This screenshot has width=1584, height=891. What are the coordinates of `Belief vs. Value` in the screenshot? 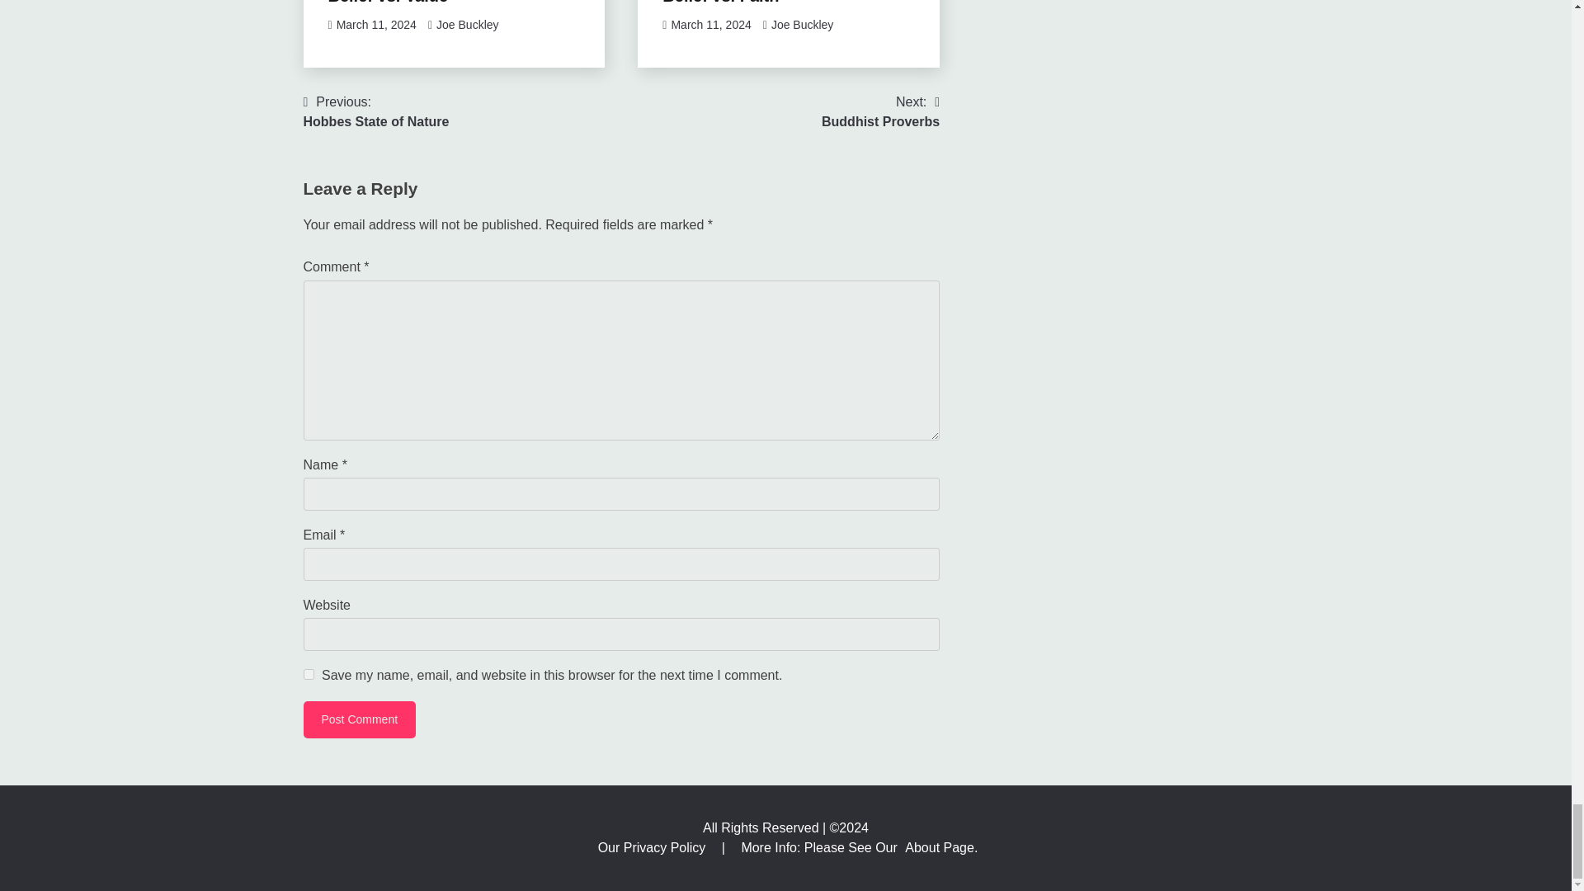 It's located at (388, 2).